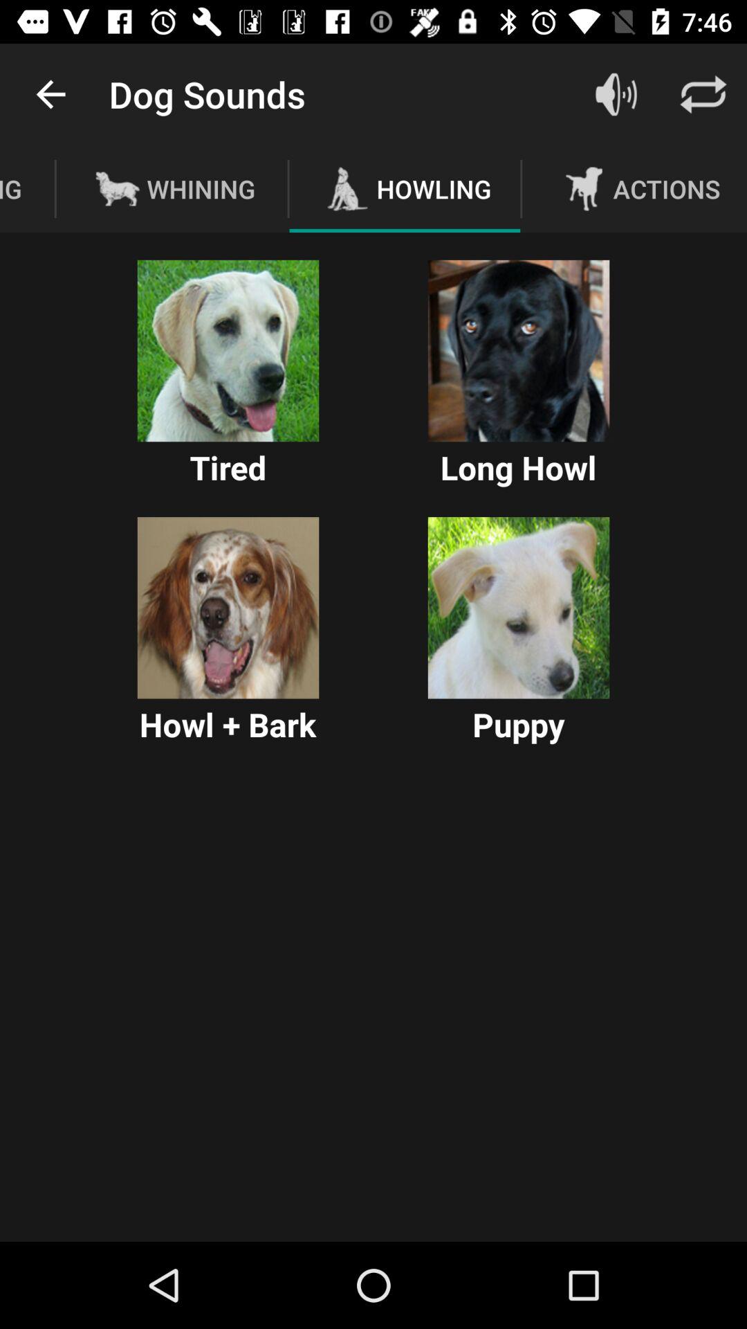 The image size is (747, 1329). Describe the element at coordinates (50, 94) in the screenshot. I see `turn on icon next to the dog sounds icon` at that location.